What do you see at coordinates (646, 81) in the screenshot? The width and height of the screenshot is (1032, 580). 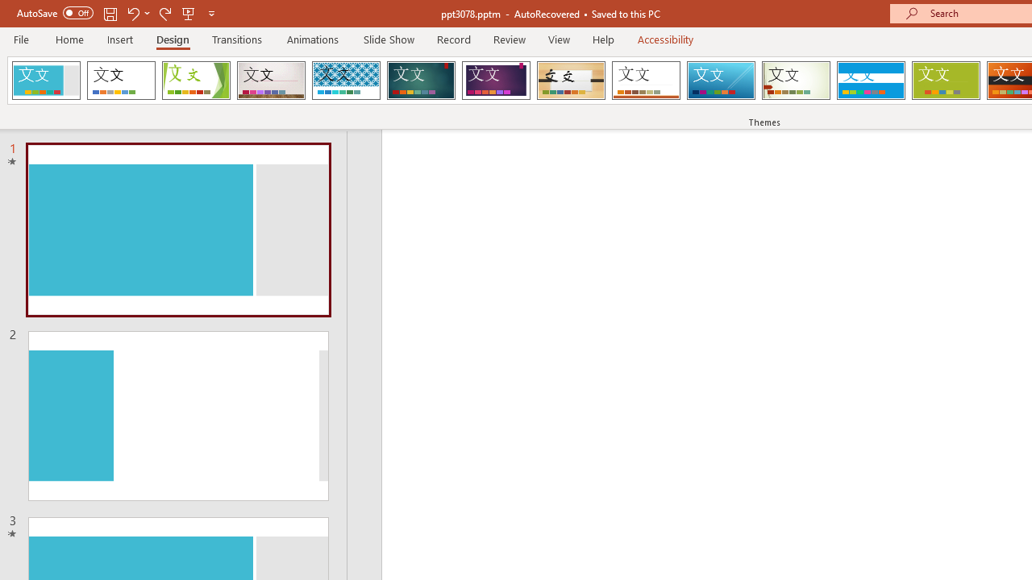 I see `Retrospect` at bounding box center [646, 81].